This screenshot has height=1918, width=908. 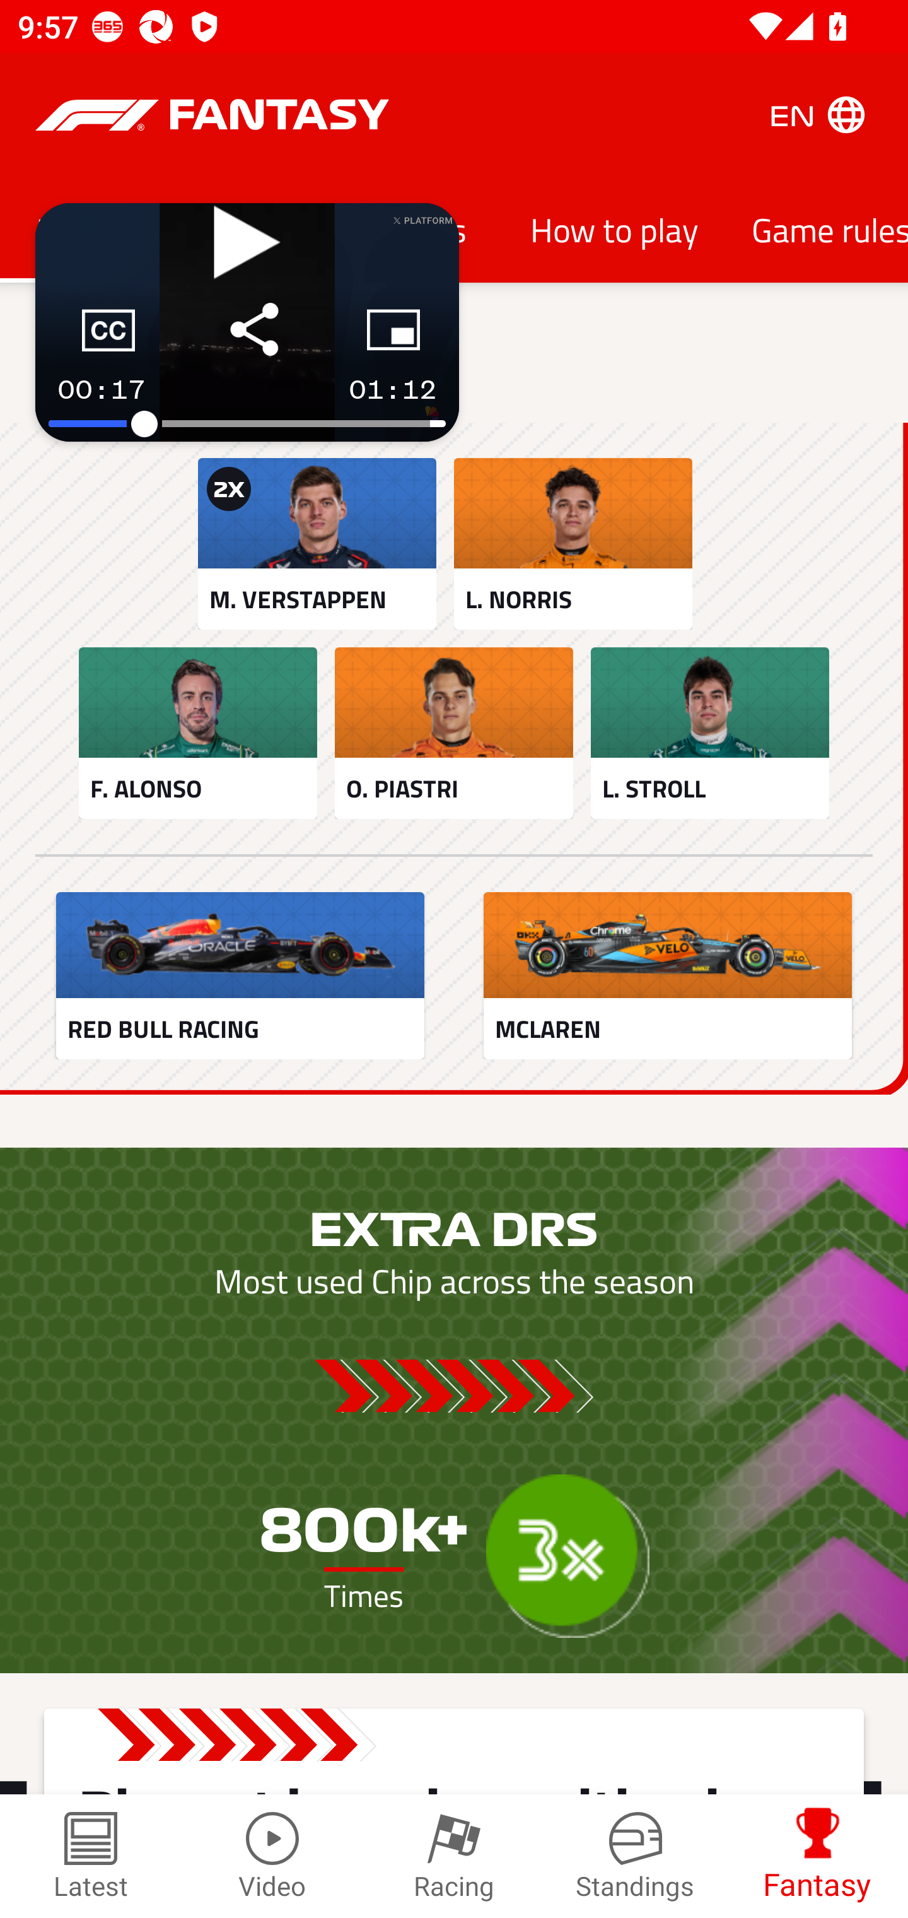 What do you see at coordinates (317, 544) in the screenshot?
I see `2X M. VERSTAPPEN` at bounding box center [317, 544].